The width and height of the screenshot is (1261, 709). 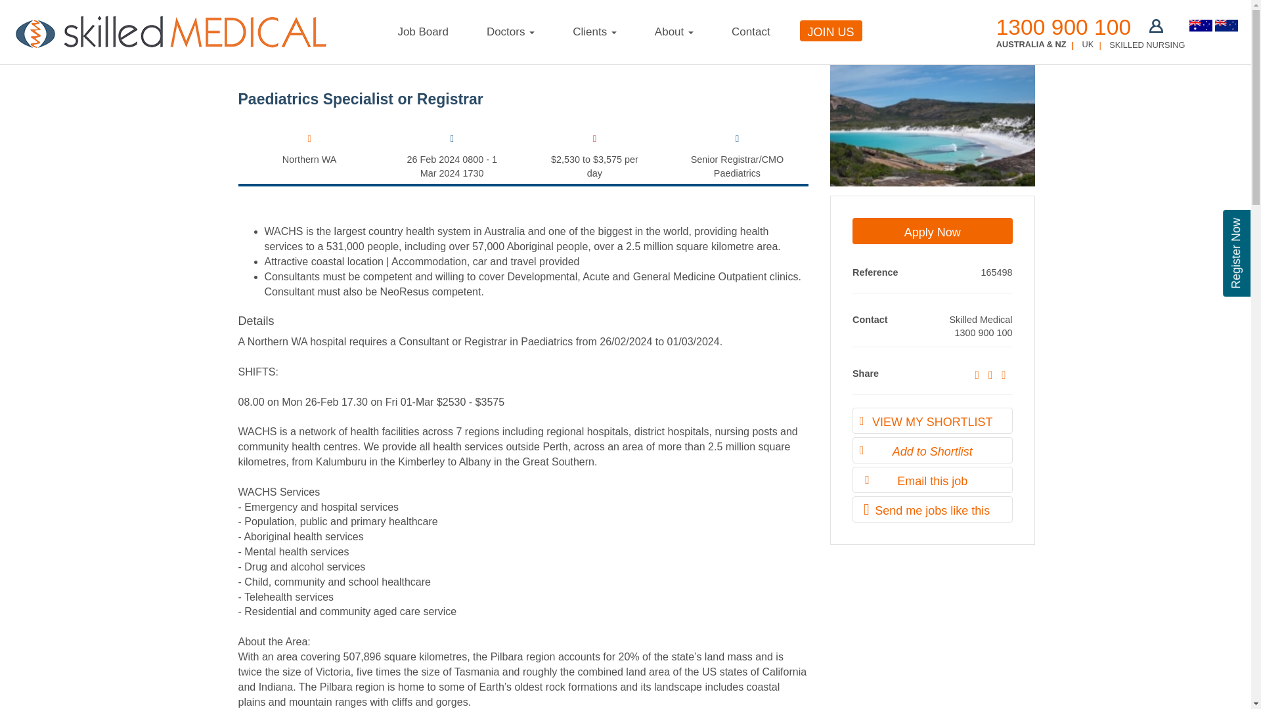 I want to click on SKILLED NURSING, so click(x=1147, y=45).